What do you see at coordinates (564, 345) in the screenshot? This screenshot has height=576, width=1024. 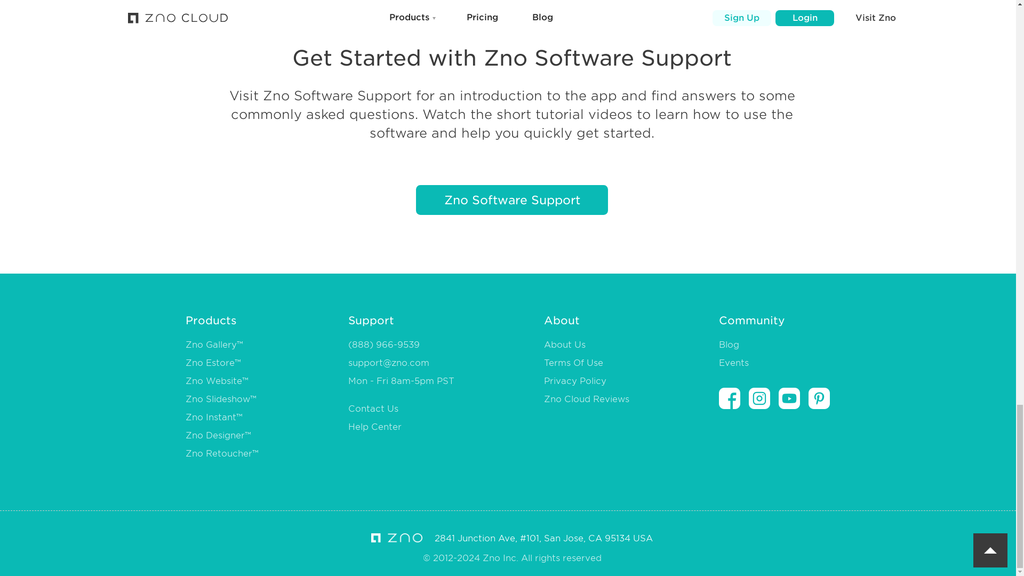 I see `About Us` at bounding box center [564, 345].